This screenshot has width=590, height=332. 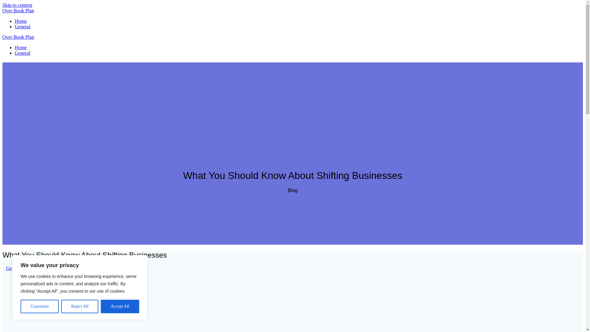 What do you see at coordinates (14, 268) in the screenshot?
I see `General` at bounding box center [14, 268].